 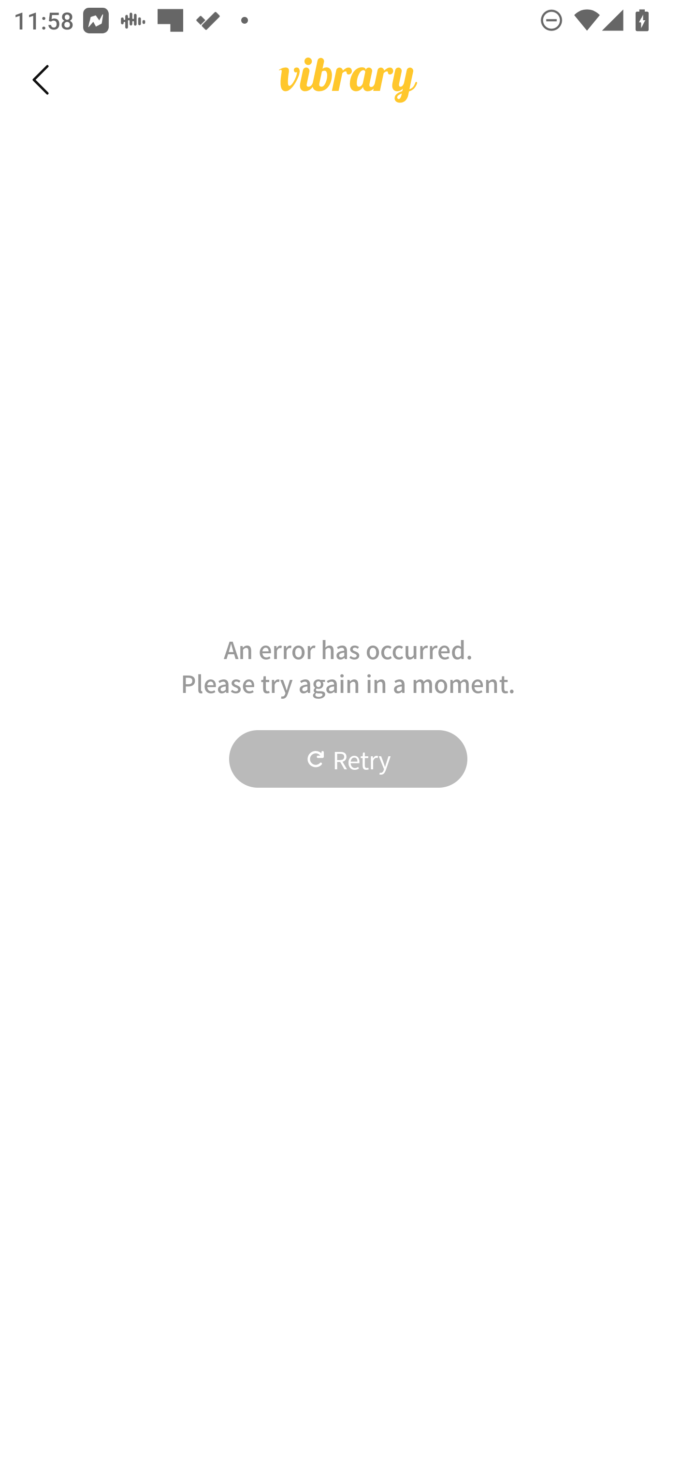 I want to click on Retry, so click(x=348, y=759).